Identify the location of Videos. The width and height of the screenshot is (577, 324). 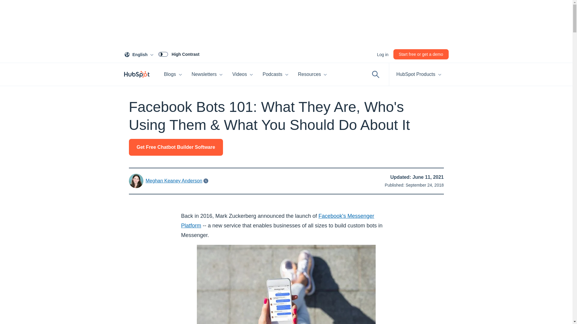
(421, 54).